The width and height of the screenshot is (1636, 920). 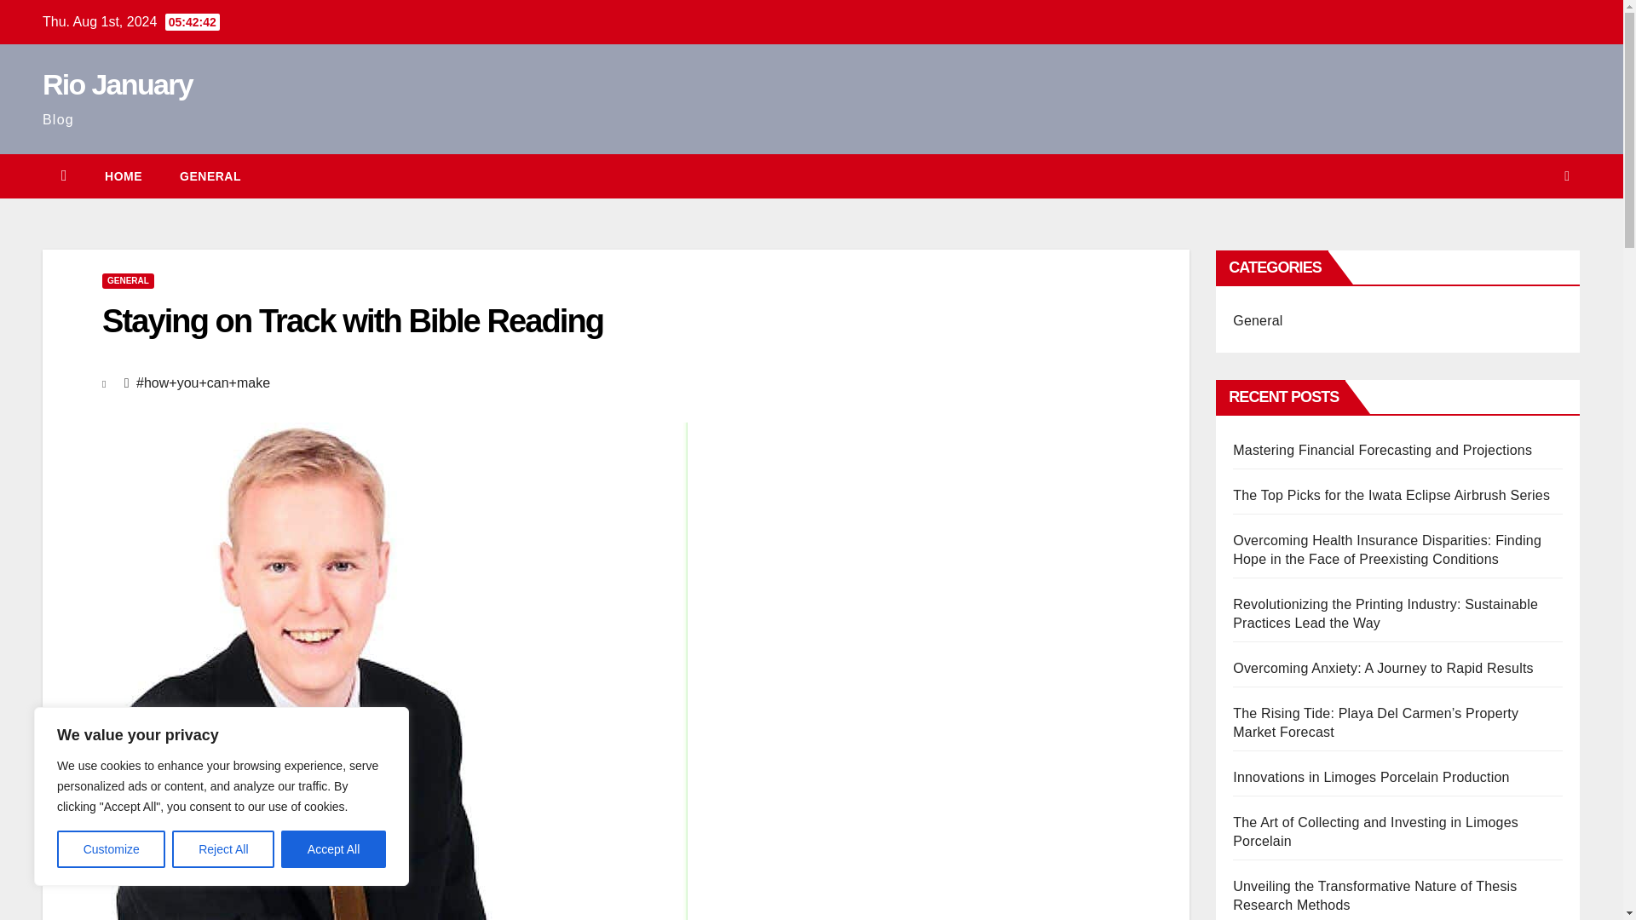 I want to click on GENERAL, so click(x=128, y=281).